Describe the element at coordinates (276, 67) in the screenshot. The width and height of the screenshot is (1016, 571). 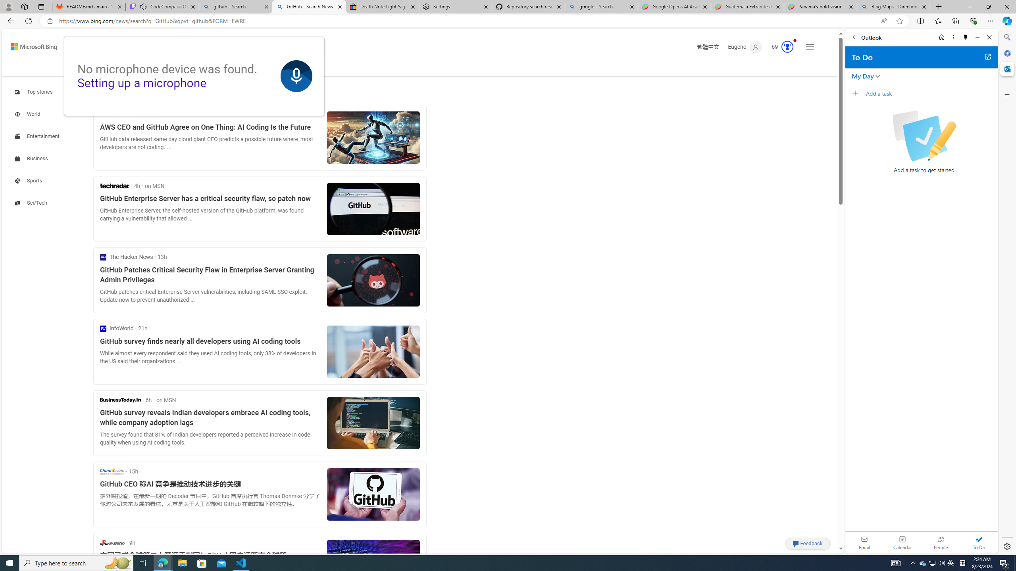
I see `Dropdown Menu` at that location.